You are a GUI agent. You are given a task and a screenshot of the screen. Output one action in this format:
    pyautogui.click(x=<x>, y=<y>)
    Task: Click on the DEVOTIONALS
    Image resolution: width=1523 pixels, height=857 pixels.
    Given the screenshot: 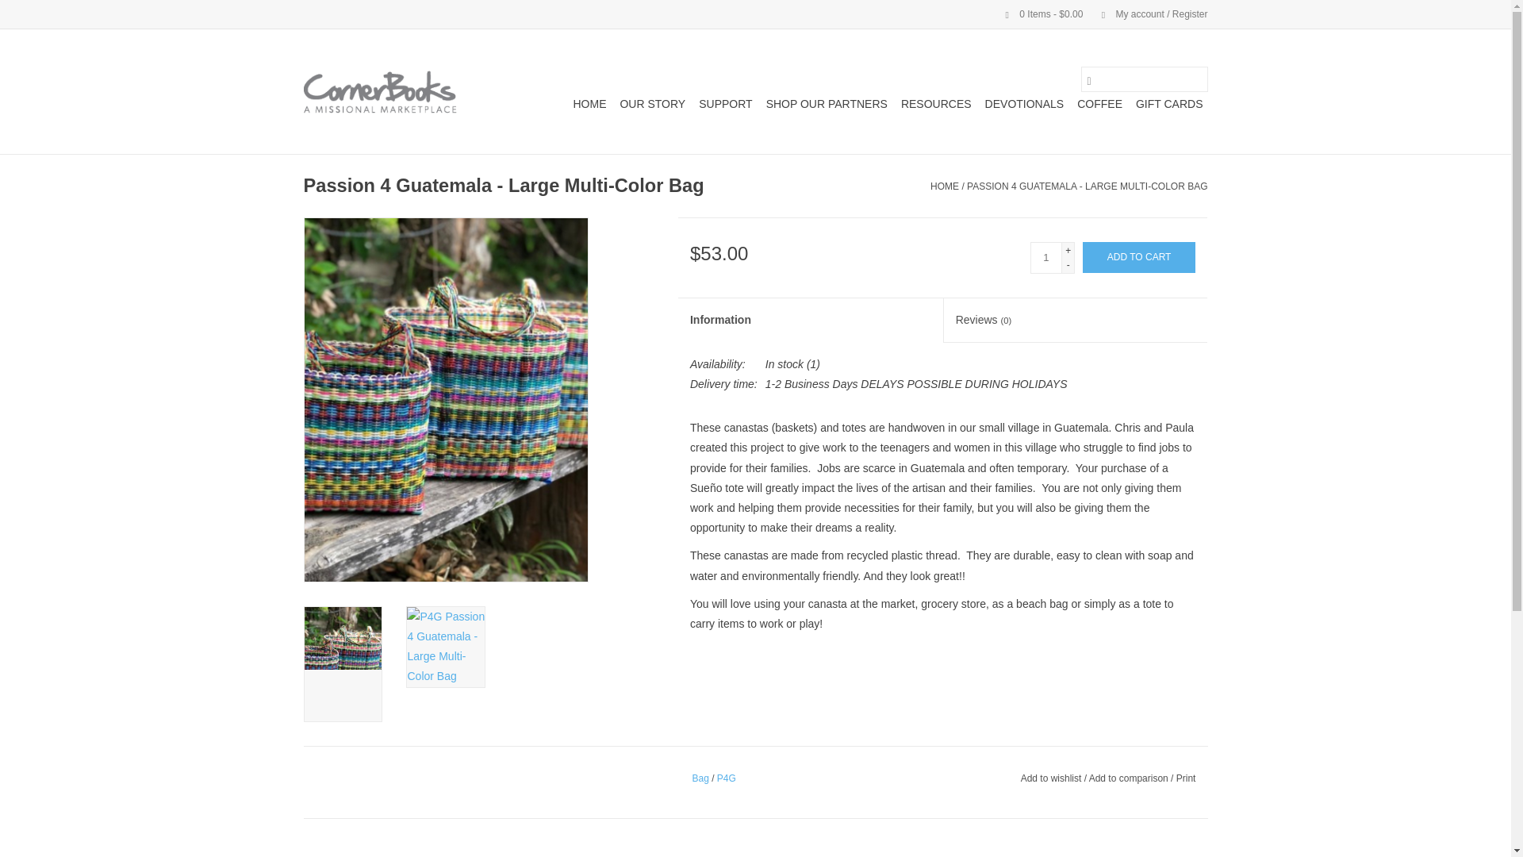 What is the action you would take?
    pyautogui.click(x=1025, y=103)
    